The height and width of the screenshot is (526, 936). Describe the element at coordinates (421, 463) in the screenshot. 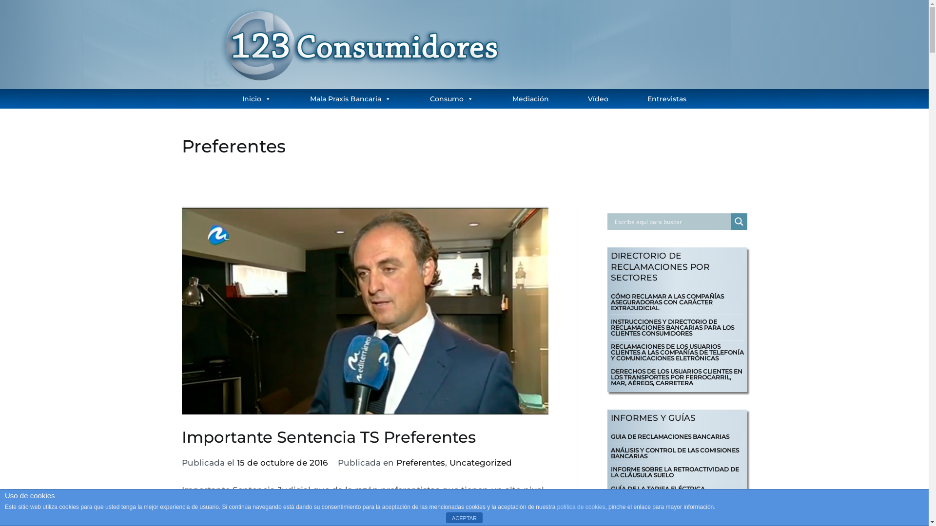

I see `Preferentes` at that location.